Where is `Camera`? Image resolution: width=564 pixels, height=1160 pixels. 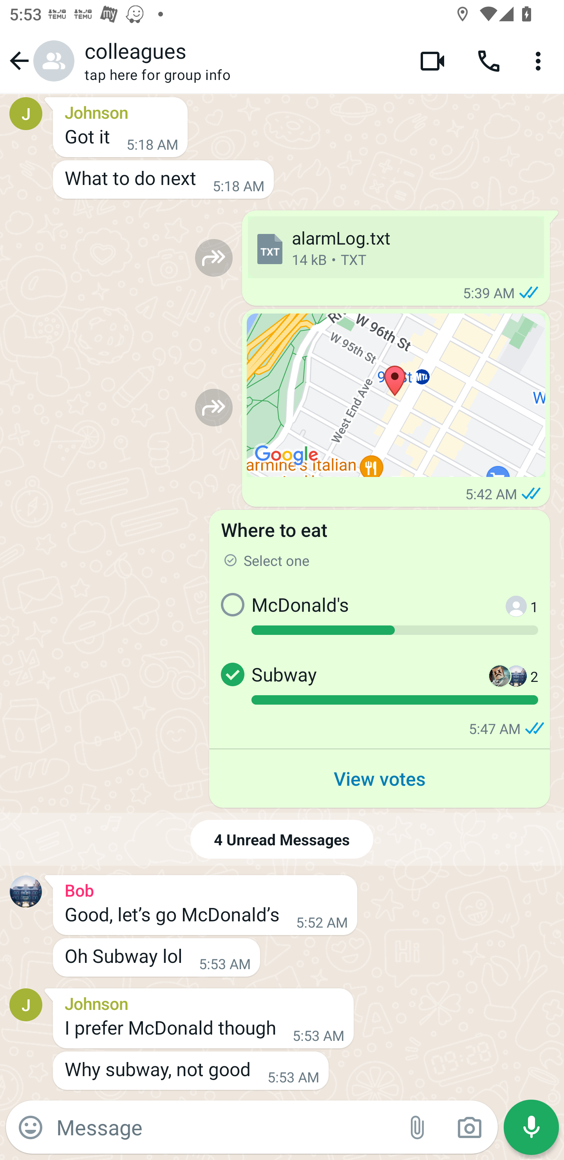 Camera is located at coordinates (469, 1127).